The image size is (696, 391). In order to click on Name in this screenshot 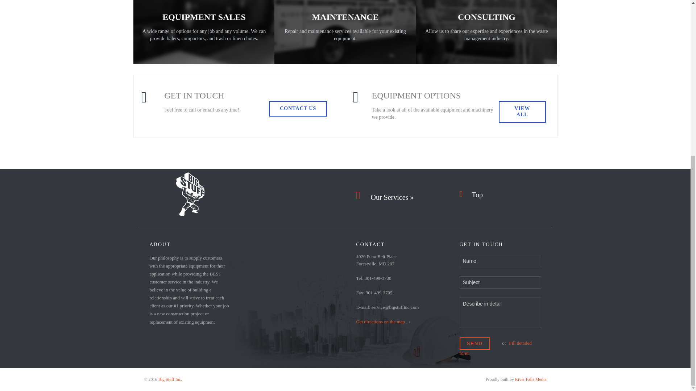, I will do `click(500, 261)`.